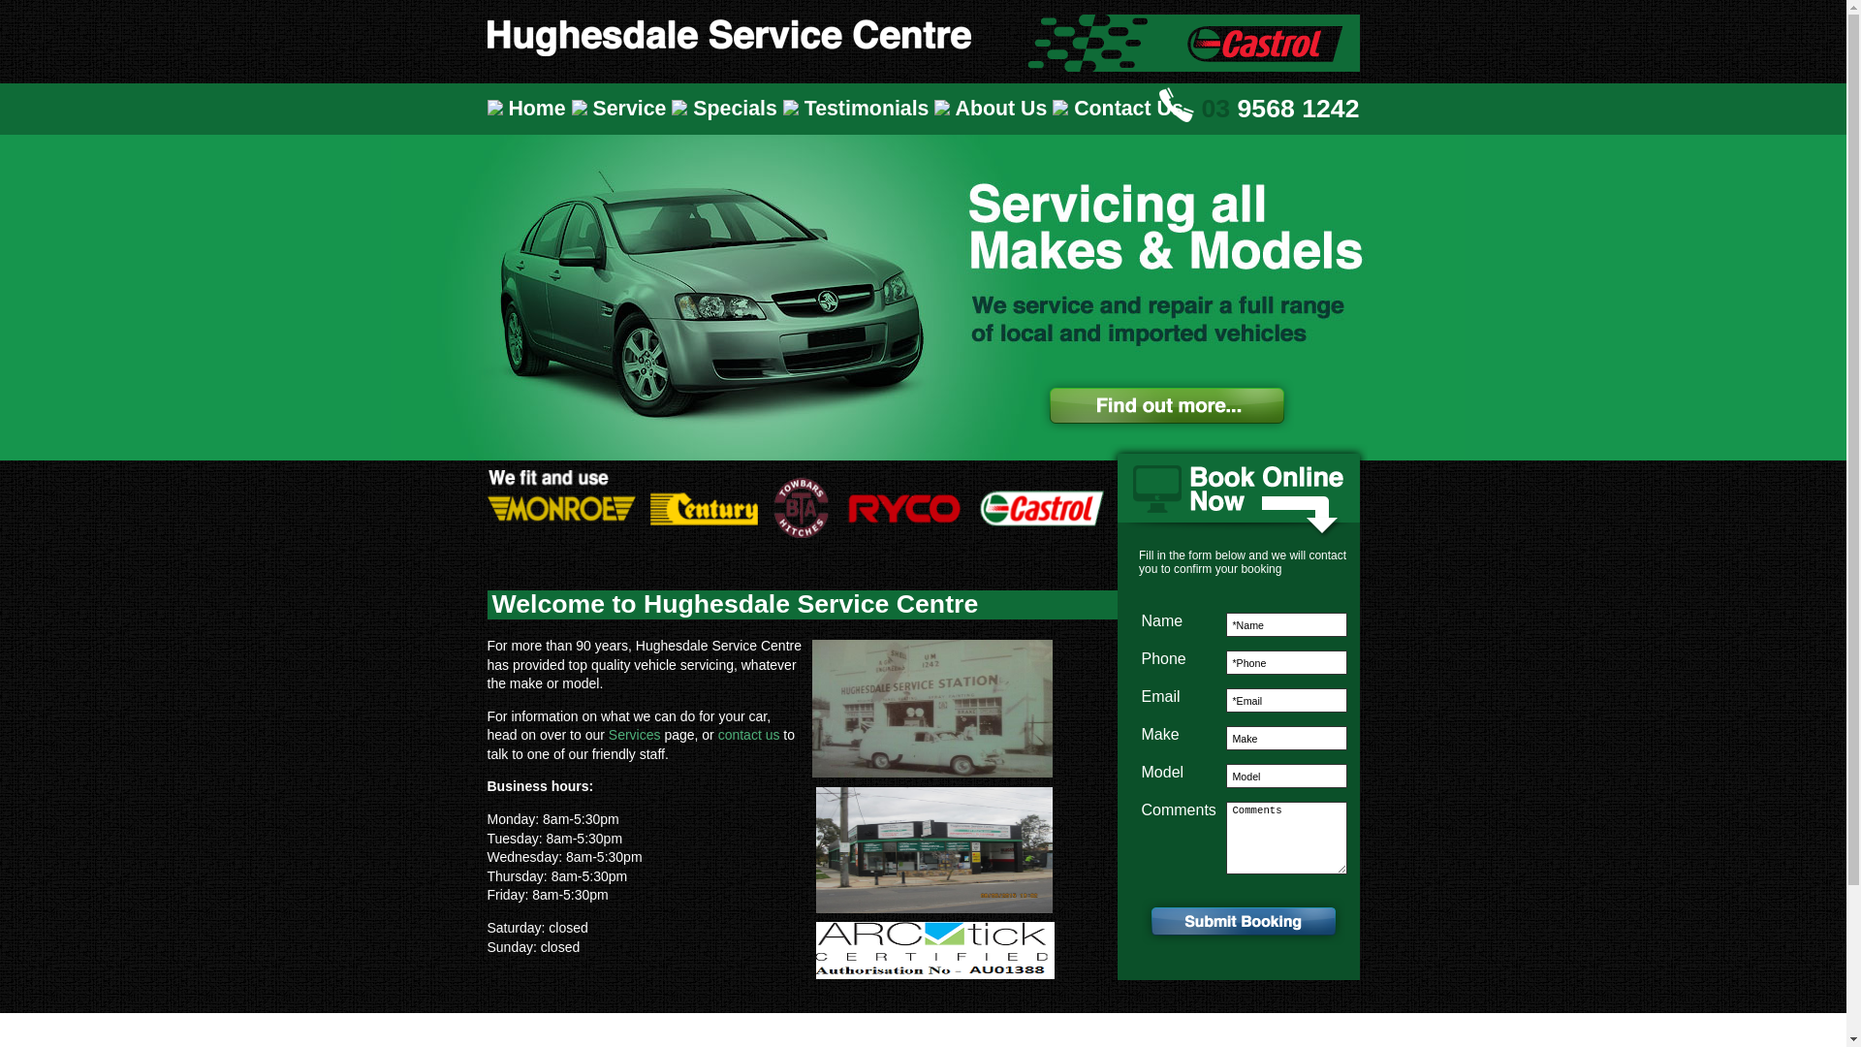 The image size is (1861, 1047). Describe the element at coordinates (529, 109) in the screenshot. I see ` Home ` at that location.